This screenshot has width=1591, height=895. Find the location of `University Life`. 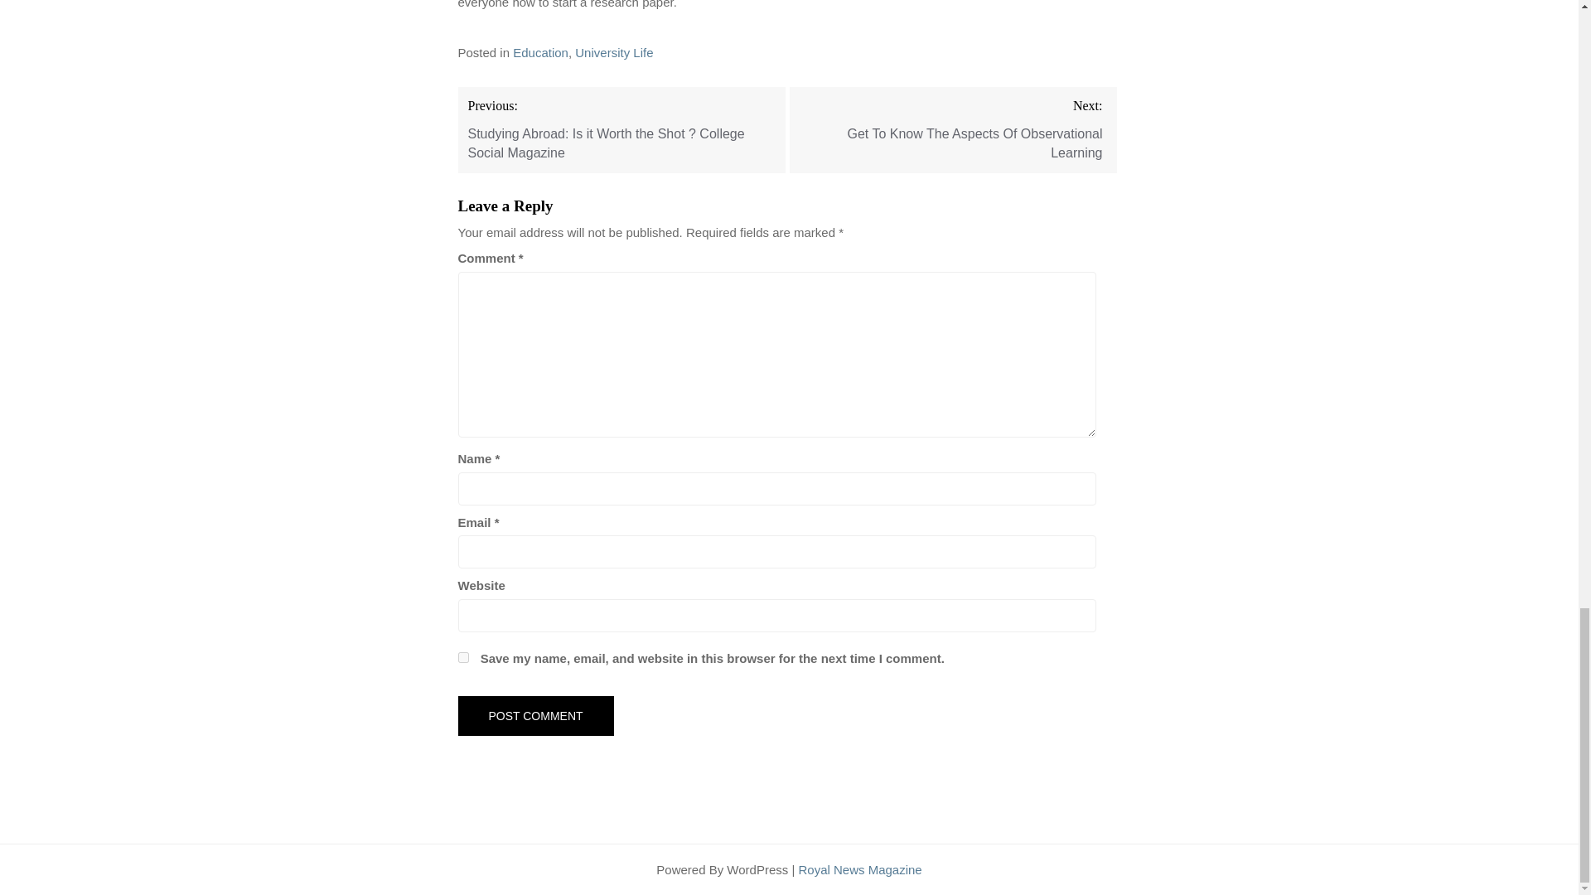

University Life is located at coordinates (613, 53).